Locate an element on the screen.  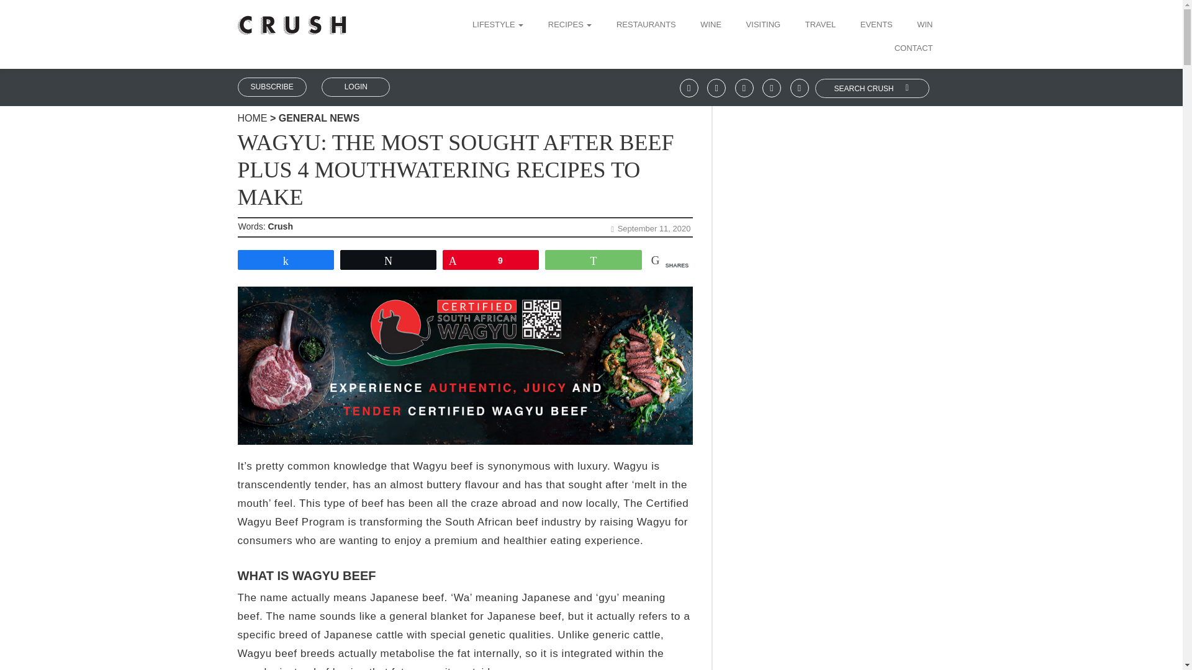
VISITING is located at coordinates (763, 25).